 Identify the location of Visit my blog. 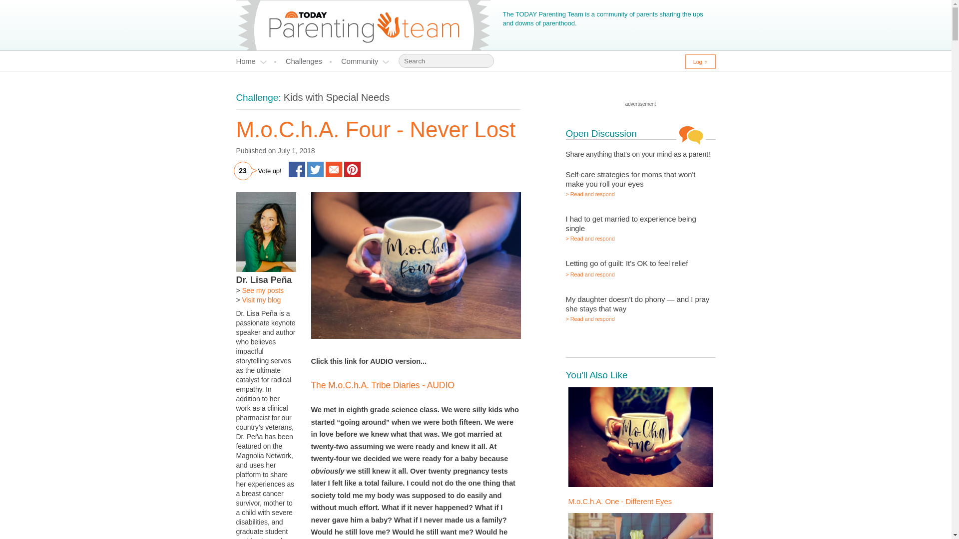
(261, 299).